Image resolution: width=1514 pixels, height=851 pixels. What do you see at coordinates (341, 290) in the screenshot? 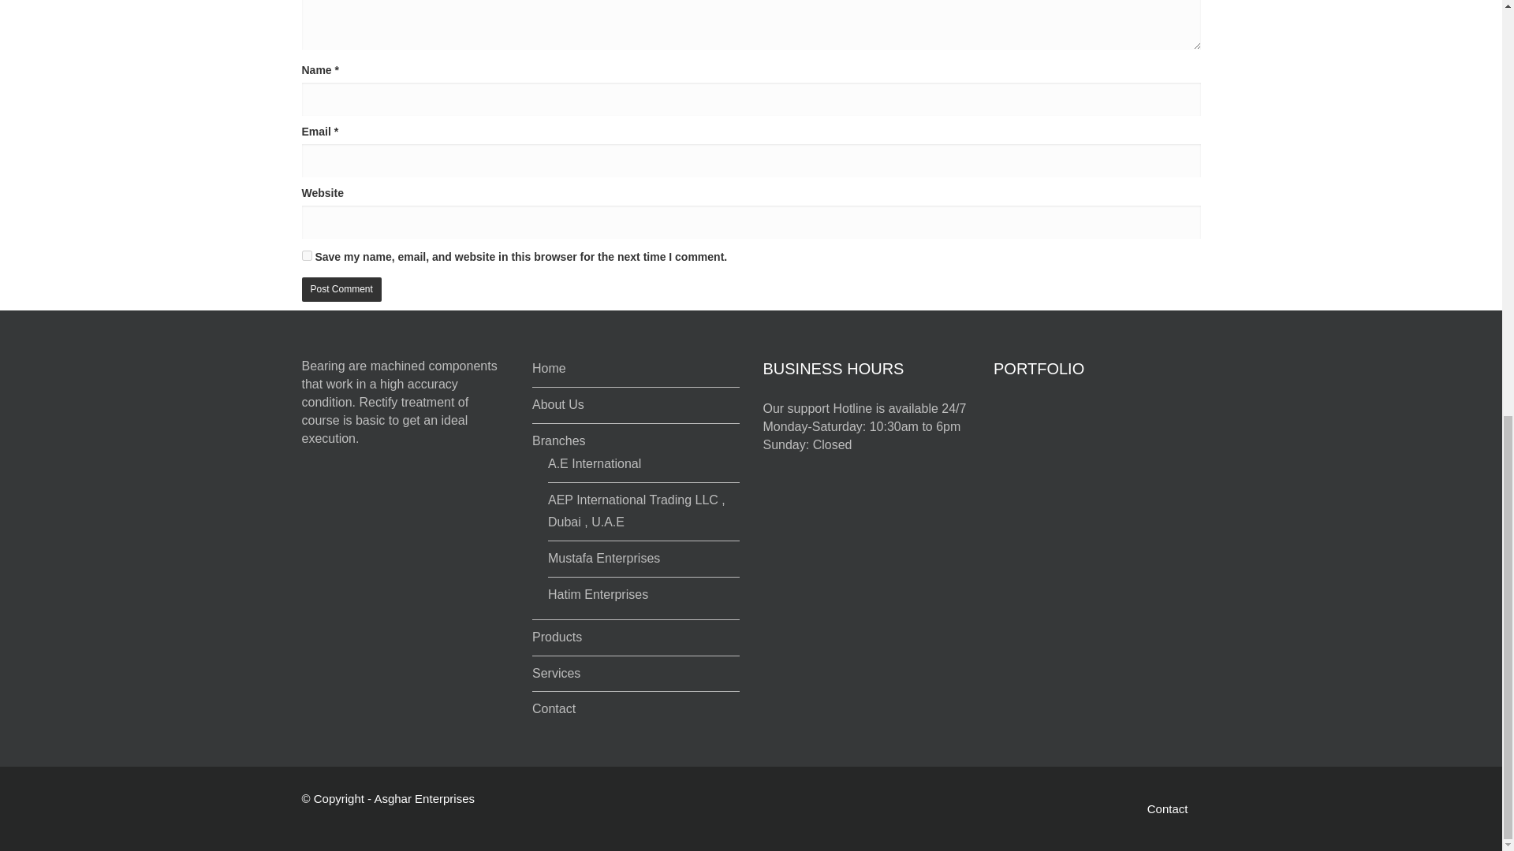
I see `Post Comment` at bounding box center [341, 290].